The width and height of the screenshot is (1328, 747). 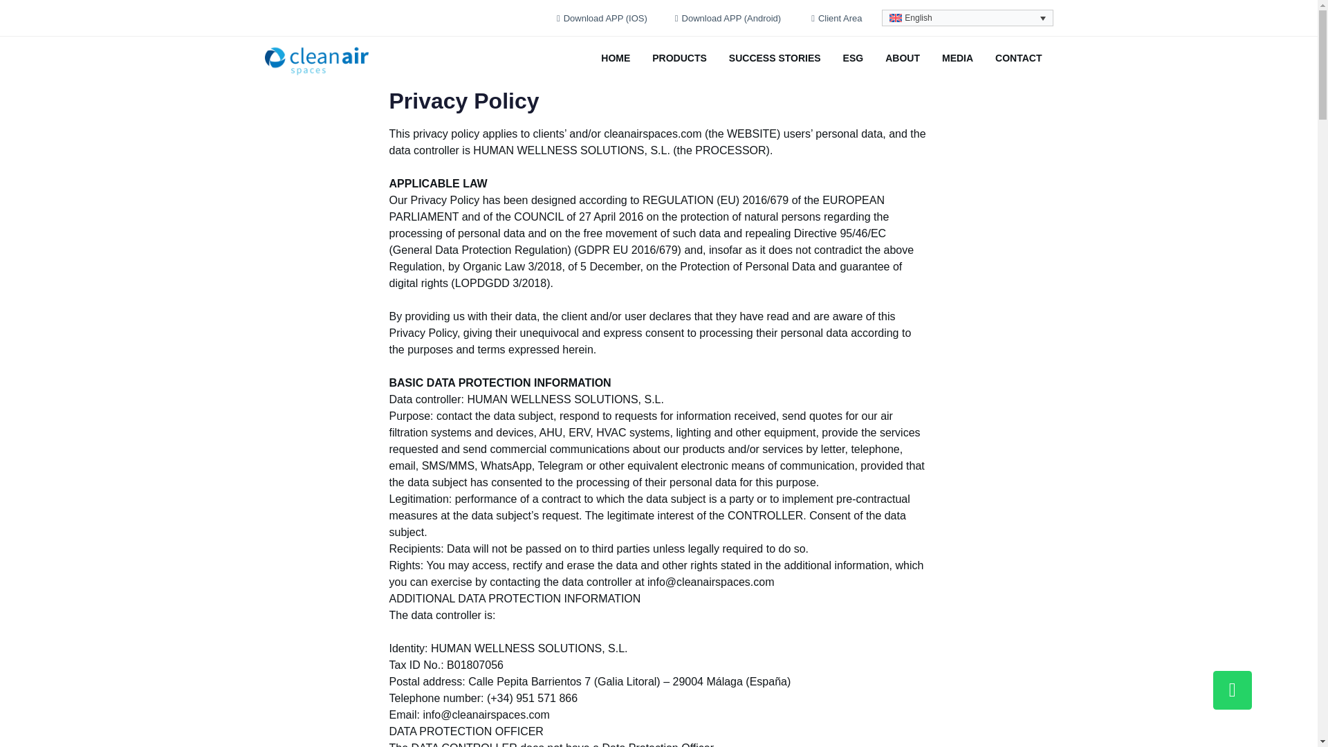 What do you see at coordinates (775, 57) in the screenshot?
I see `SUCCESS STORIES` at bounding box center [775, 57].